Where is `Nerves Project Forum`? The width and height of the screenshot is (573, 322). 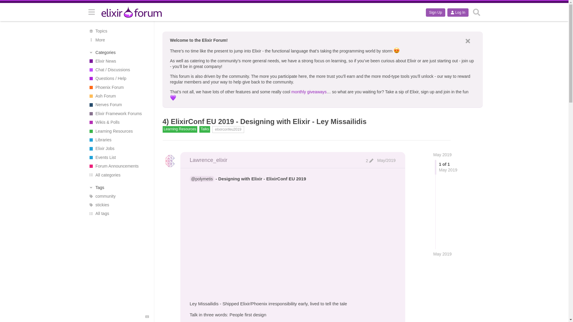
Nerves Project Forum is located at coordinates (118, 105).